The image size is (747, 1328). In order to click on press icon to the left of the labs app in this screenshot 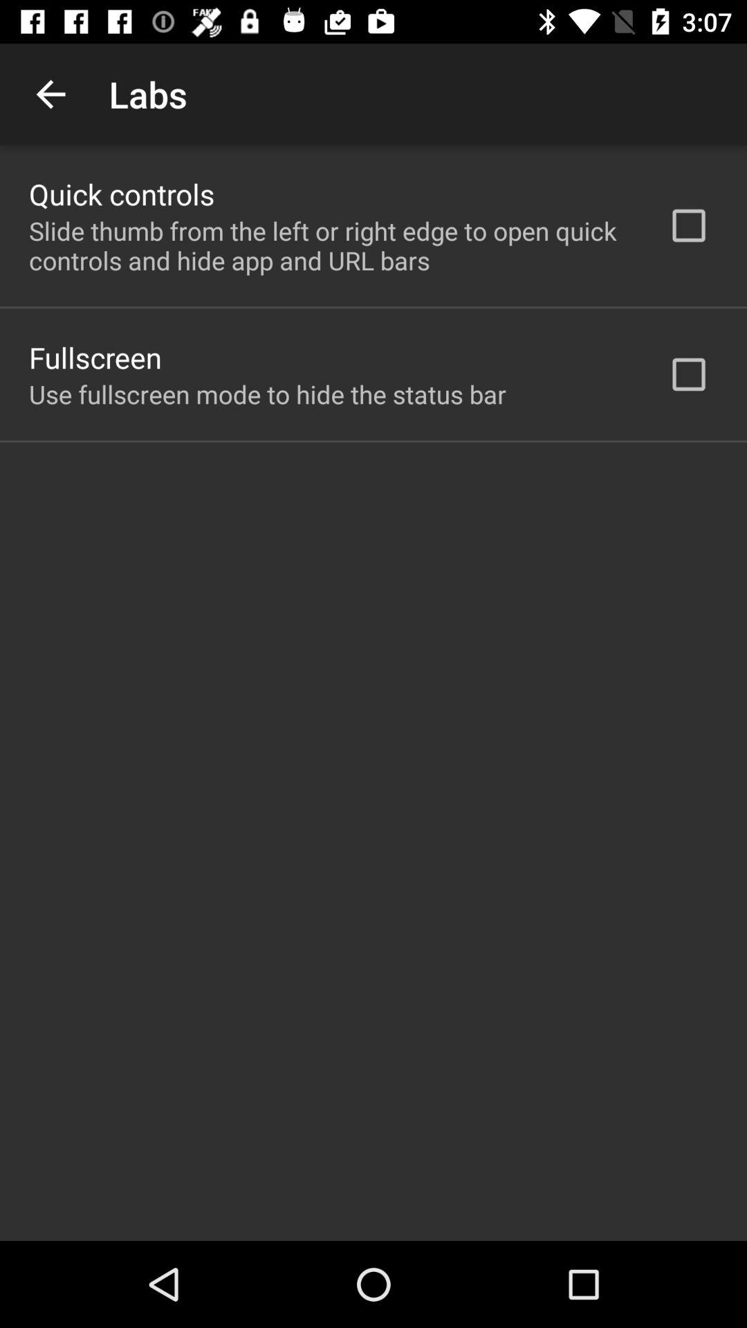, I will do `click(50, 94)`.